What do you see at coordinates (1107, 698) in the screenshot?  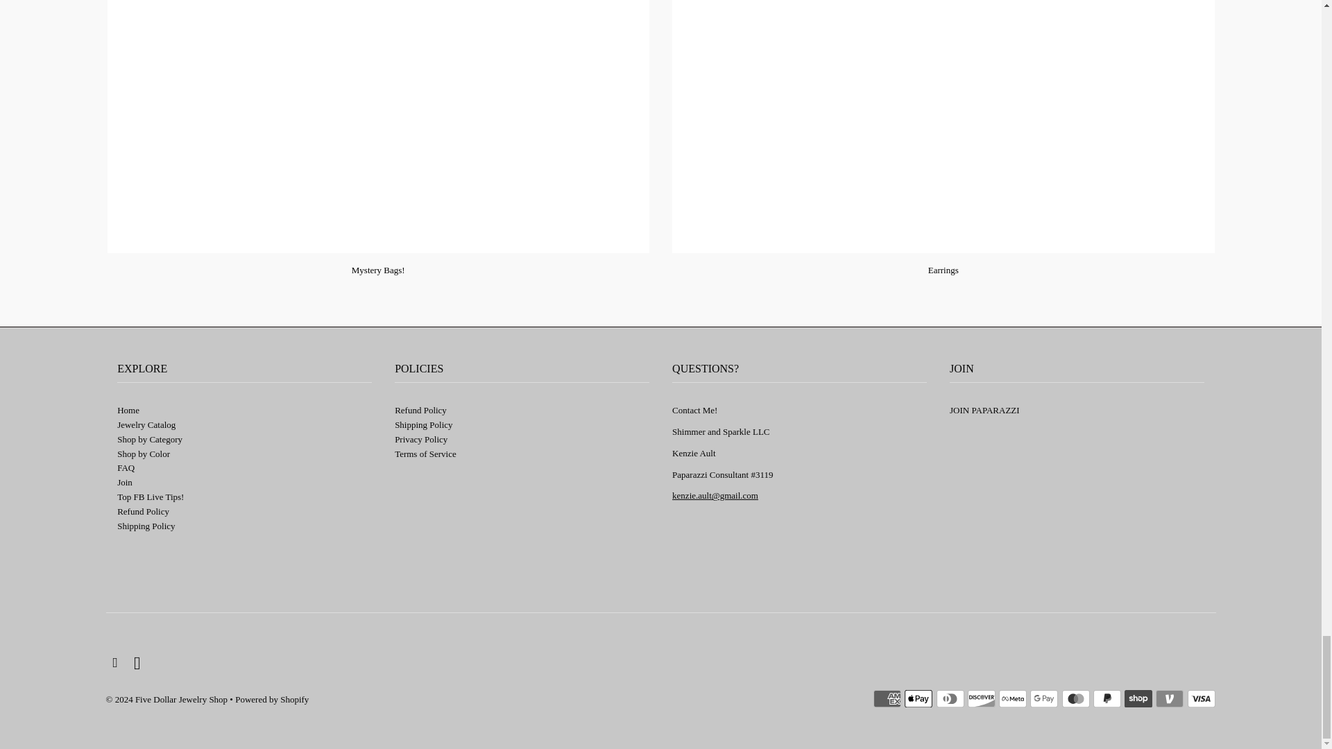 I see `PayPal` at bounding box center [1107, 698].